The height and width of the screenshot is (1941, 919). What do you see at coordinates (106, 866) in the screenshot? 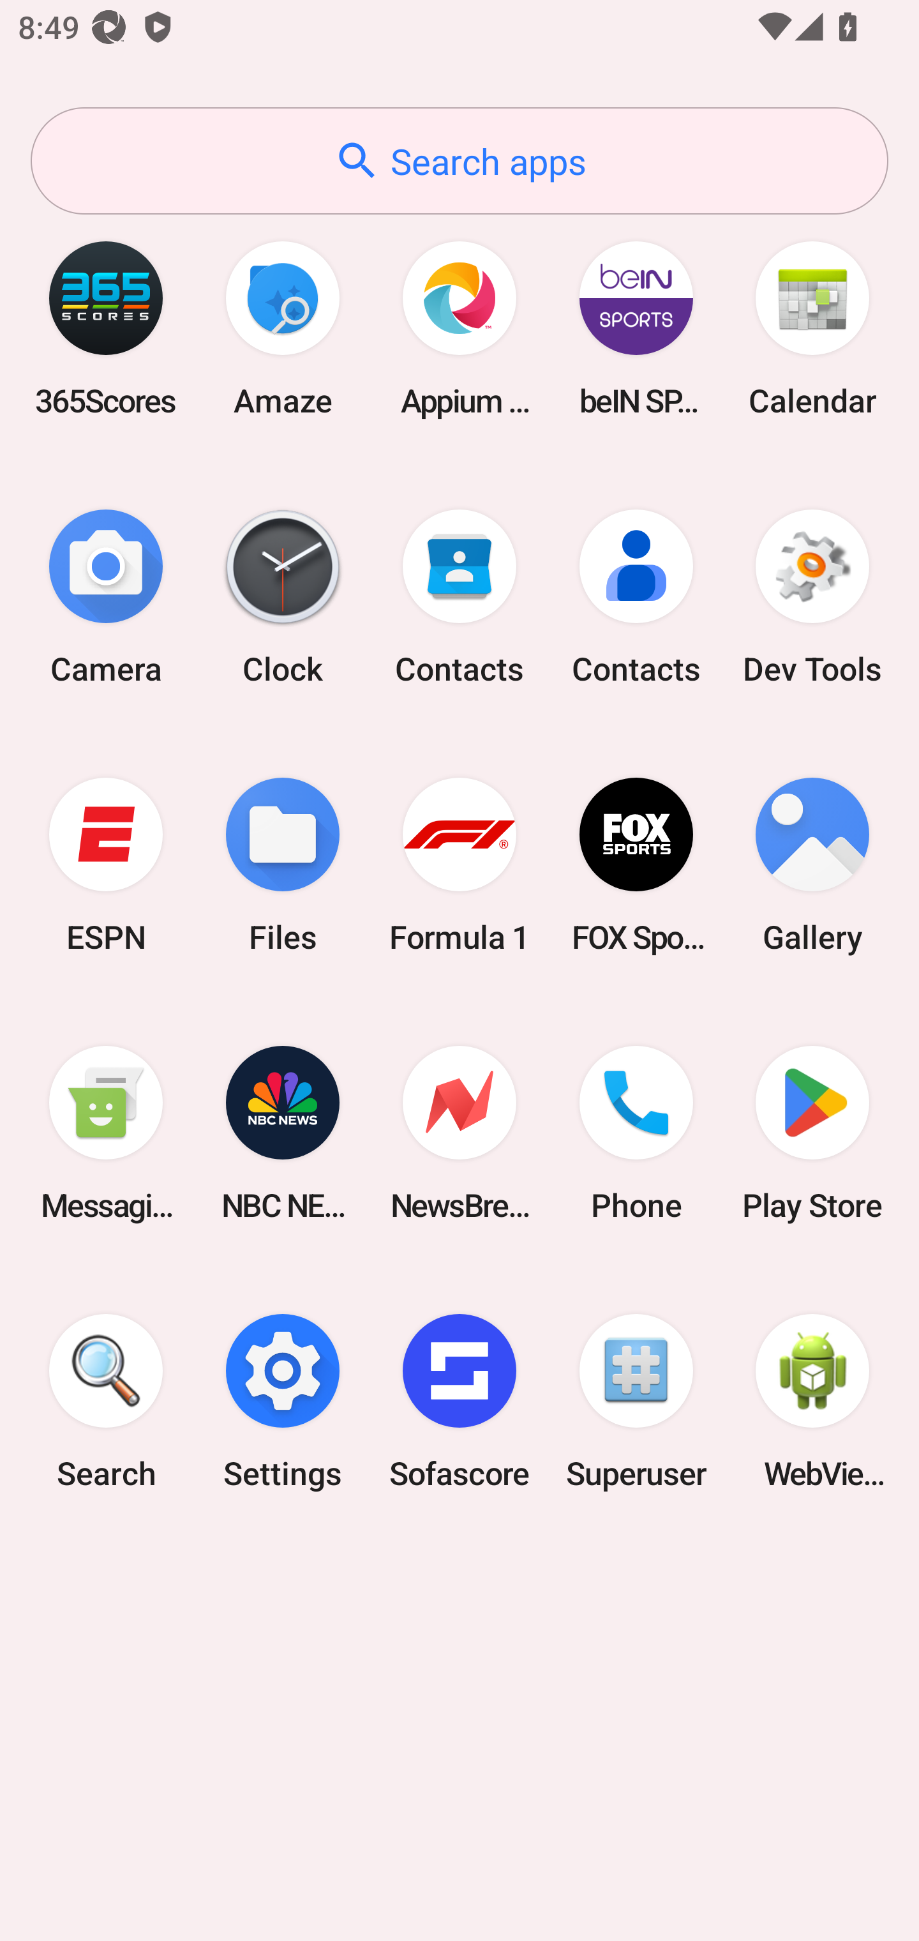
I see `ESPN` at bounding box center [106, 866].